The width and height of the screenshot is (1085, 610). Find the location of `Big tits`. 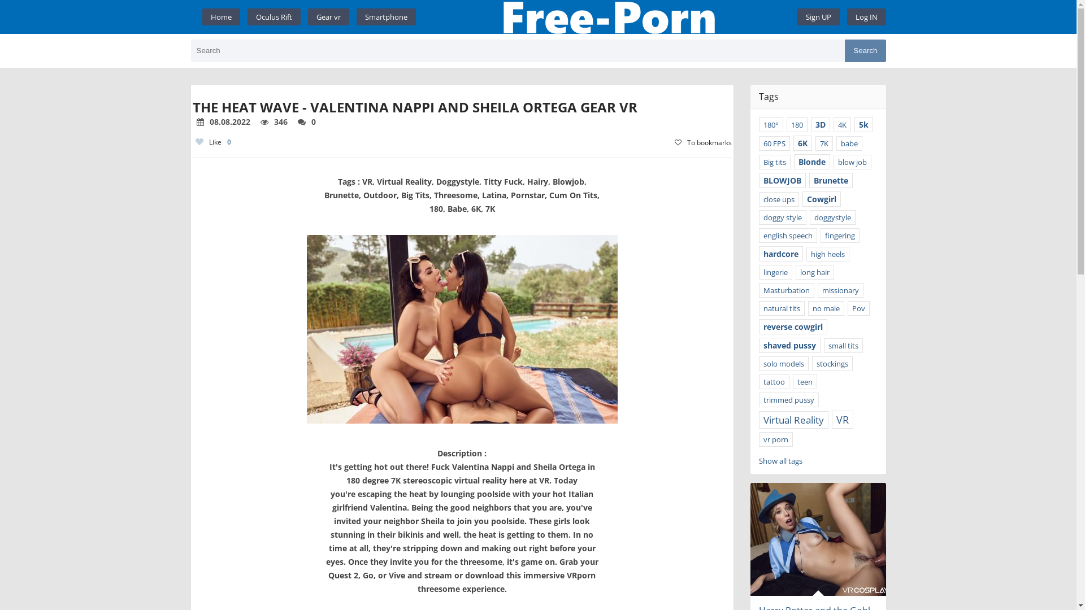

Big tits is located at coordinates (774, 162).